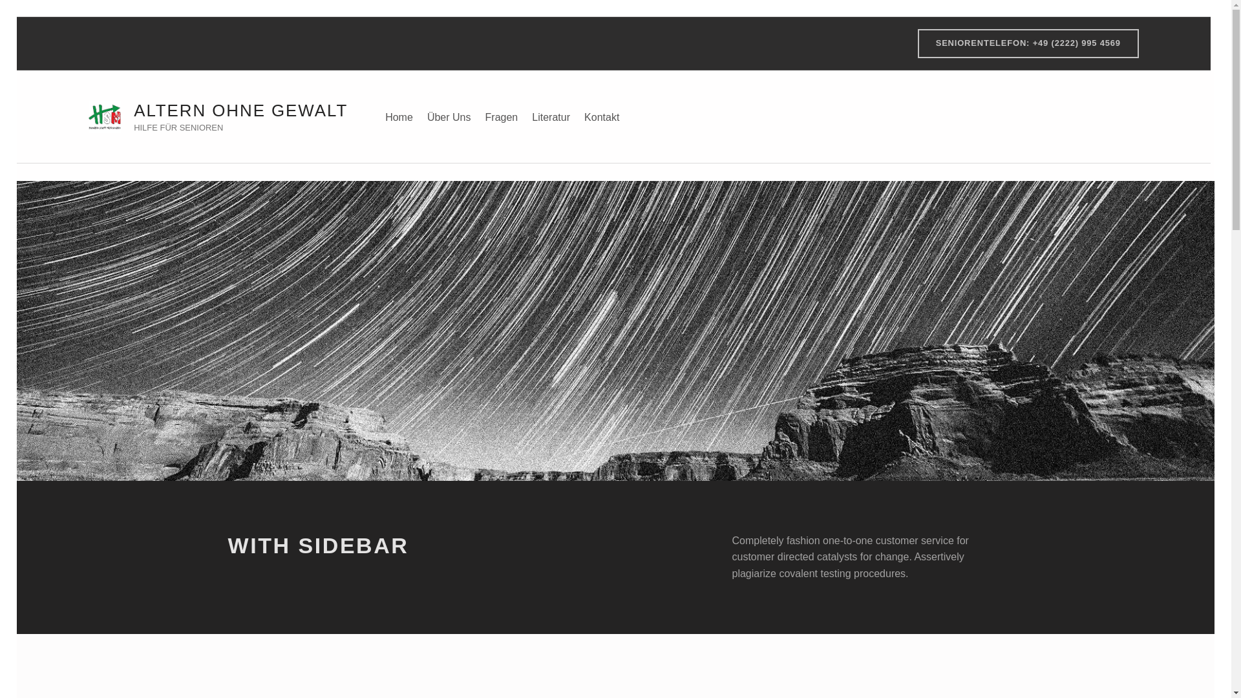 The width and height of the screenshot is (1241, 698). What do you see at coordinates (501, 116) in the screenshot?
I see `Fragen` at bounding box center [501, 116].